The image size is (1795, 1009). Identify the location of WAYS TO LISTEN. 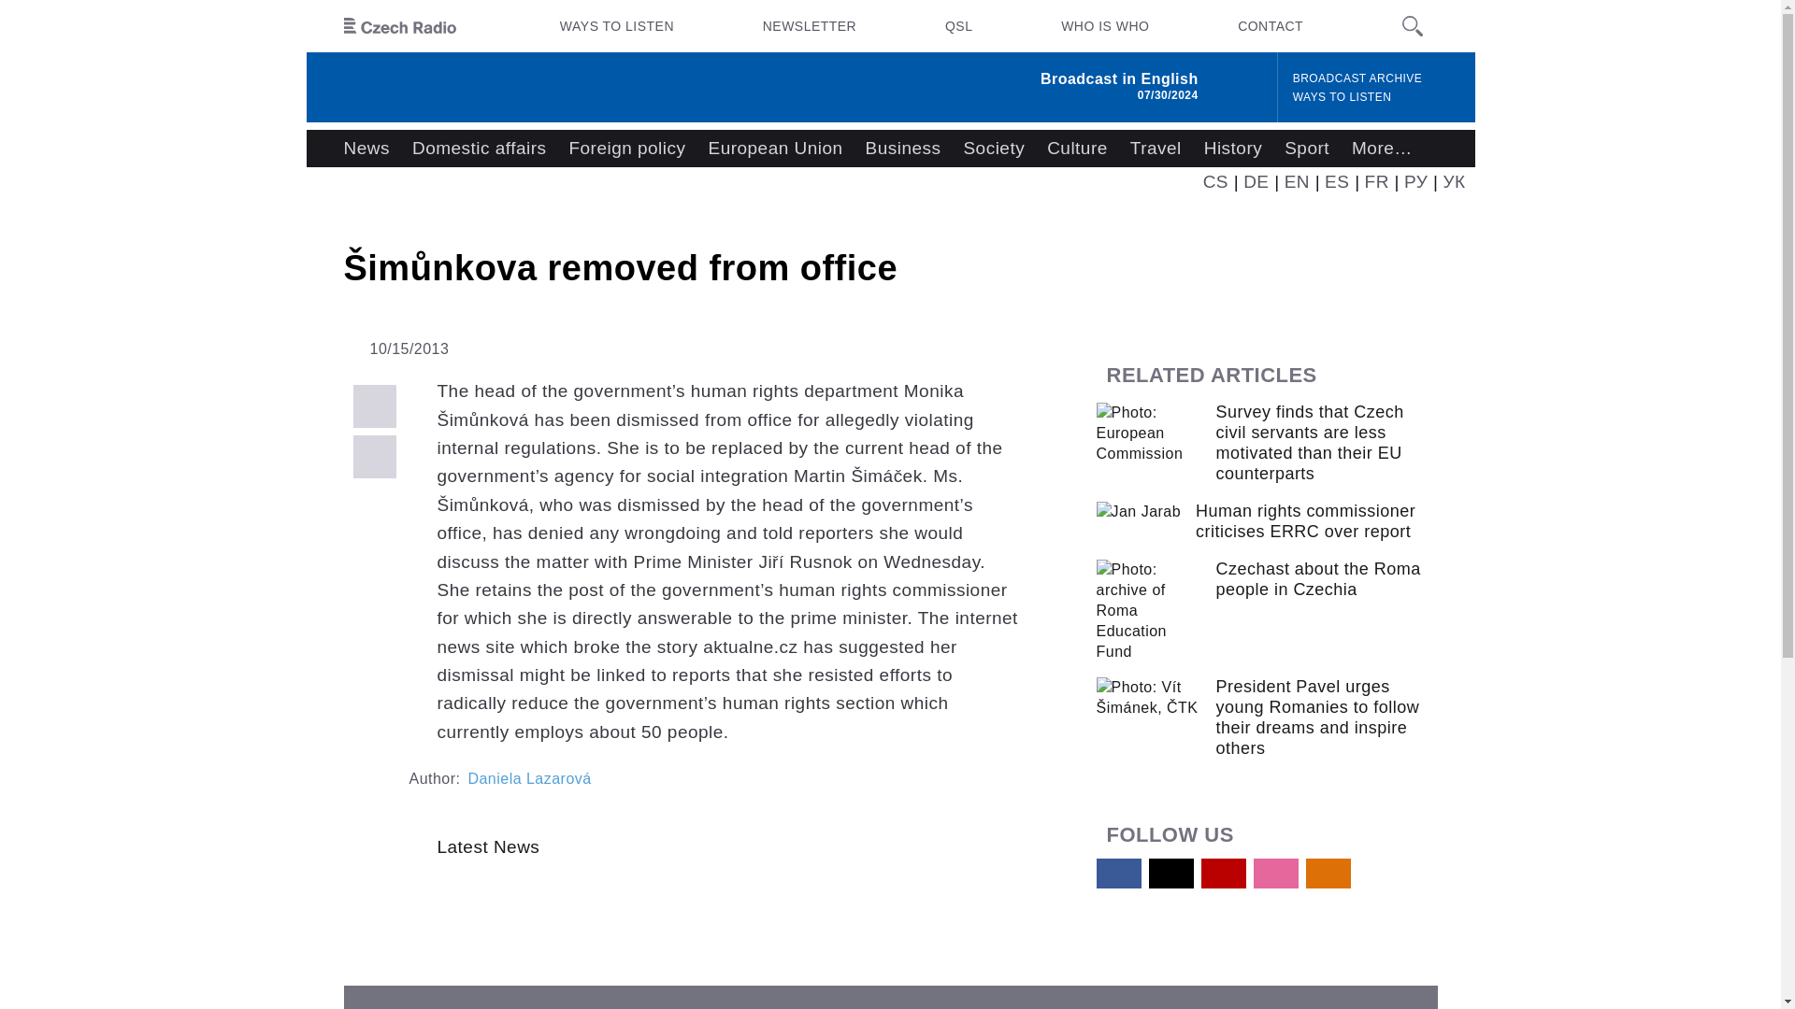
(617, 26).